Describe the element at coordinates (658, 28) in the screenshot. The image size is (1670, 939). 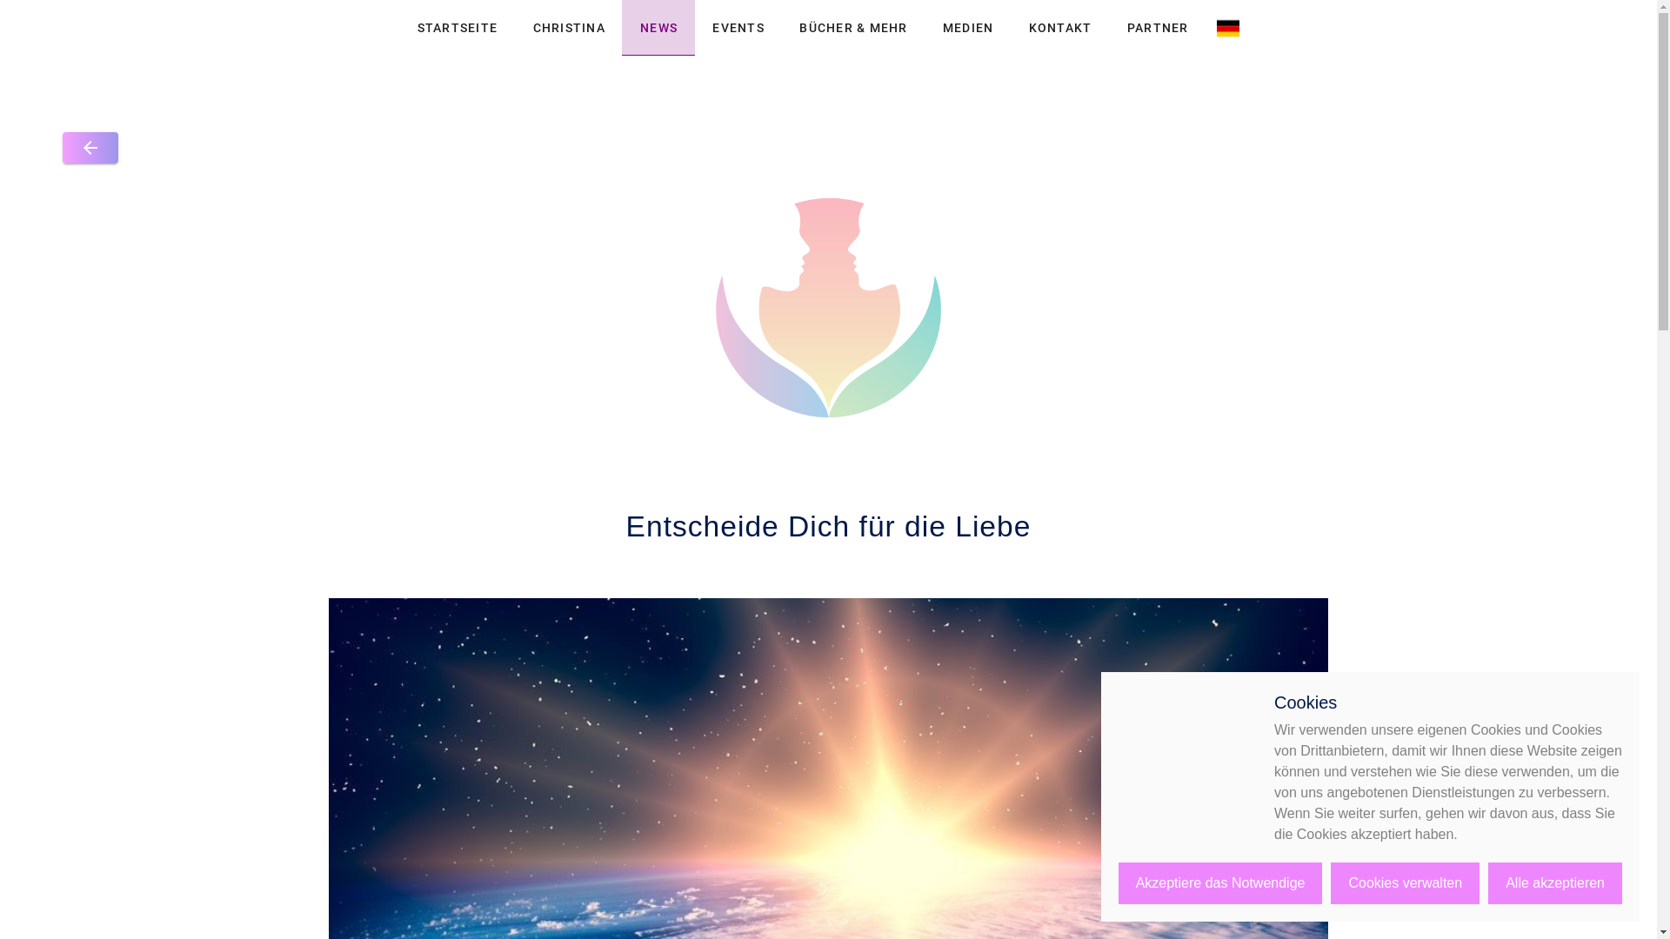
I see `NEWS` at that location.